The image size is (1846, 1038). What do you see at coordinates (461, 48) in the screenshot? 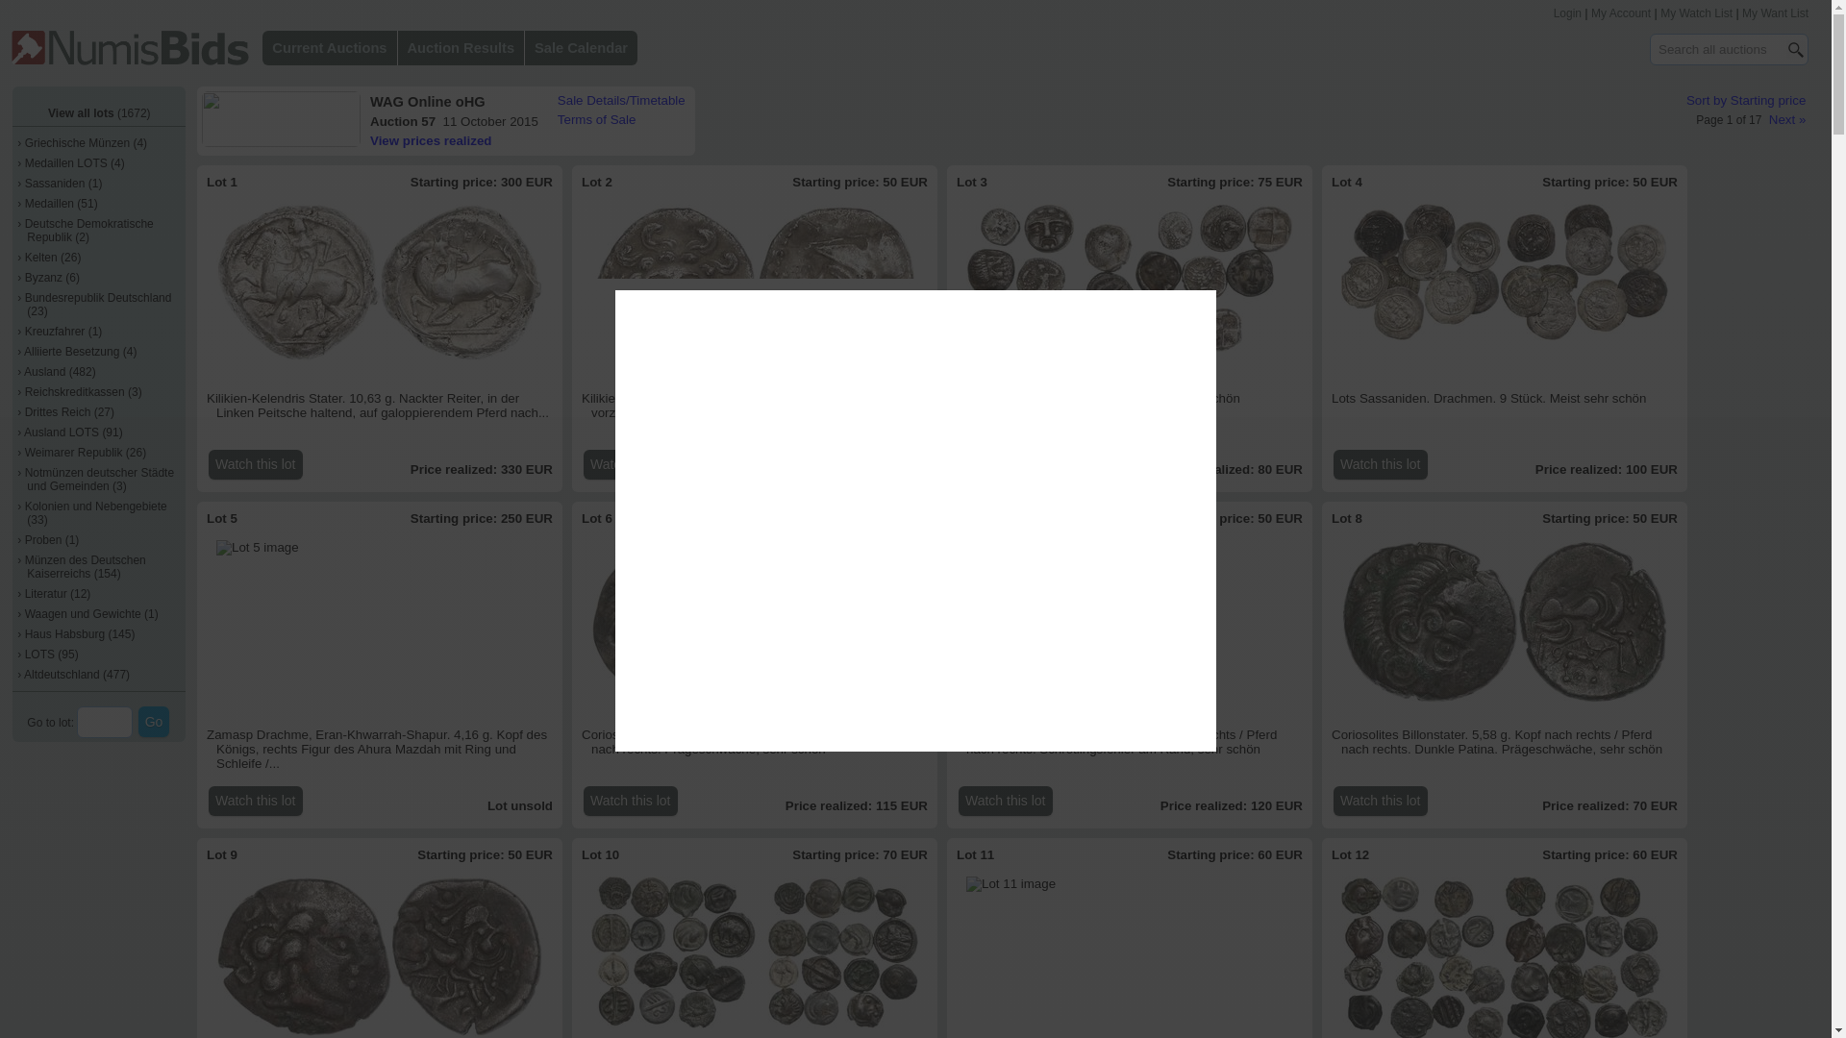
I see `Auction Results` at bounding box center [461, 48].